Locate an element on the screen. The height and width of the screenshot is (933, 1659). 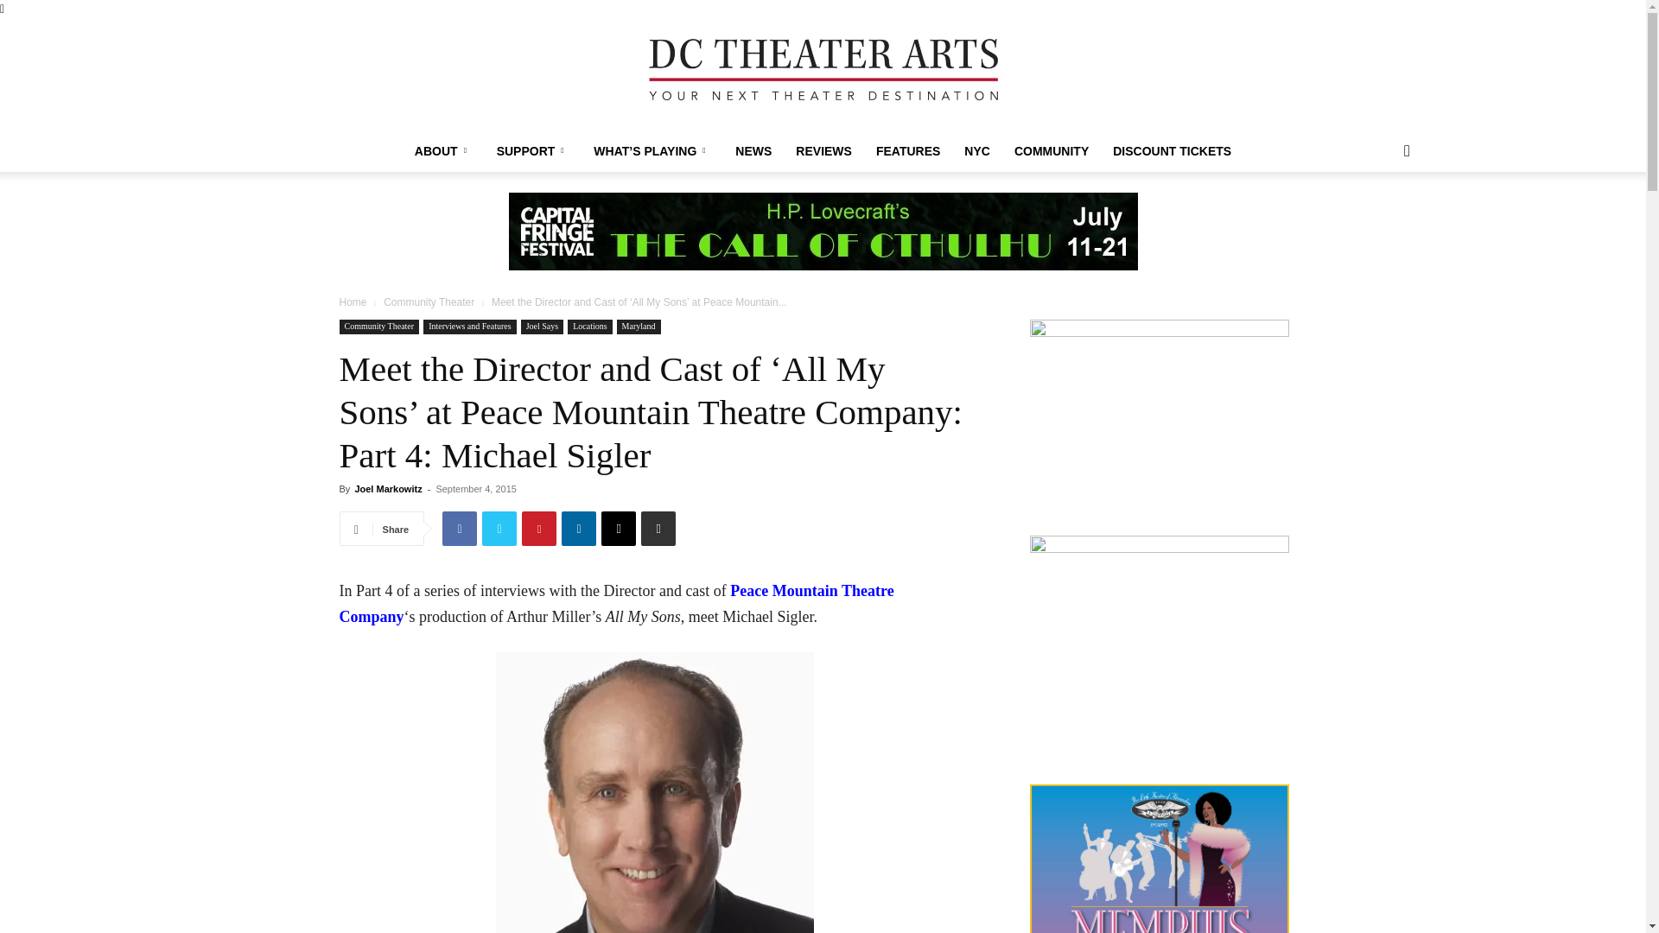
Print is located at coordinates (658, 528).